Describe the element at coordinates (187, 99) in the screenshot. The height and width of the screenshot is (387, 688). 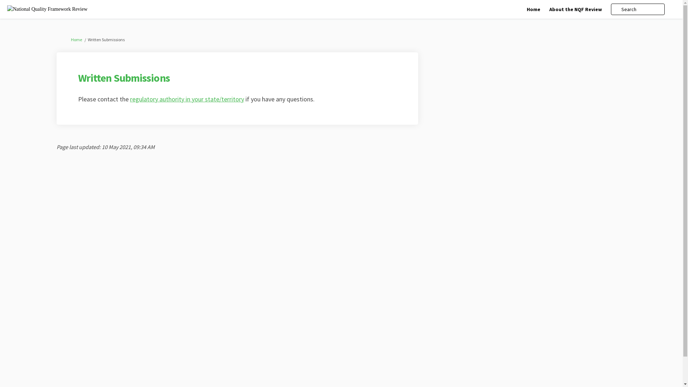
I see `regulatory authority in your state/territory` at that location.